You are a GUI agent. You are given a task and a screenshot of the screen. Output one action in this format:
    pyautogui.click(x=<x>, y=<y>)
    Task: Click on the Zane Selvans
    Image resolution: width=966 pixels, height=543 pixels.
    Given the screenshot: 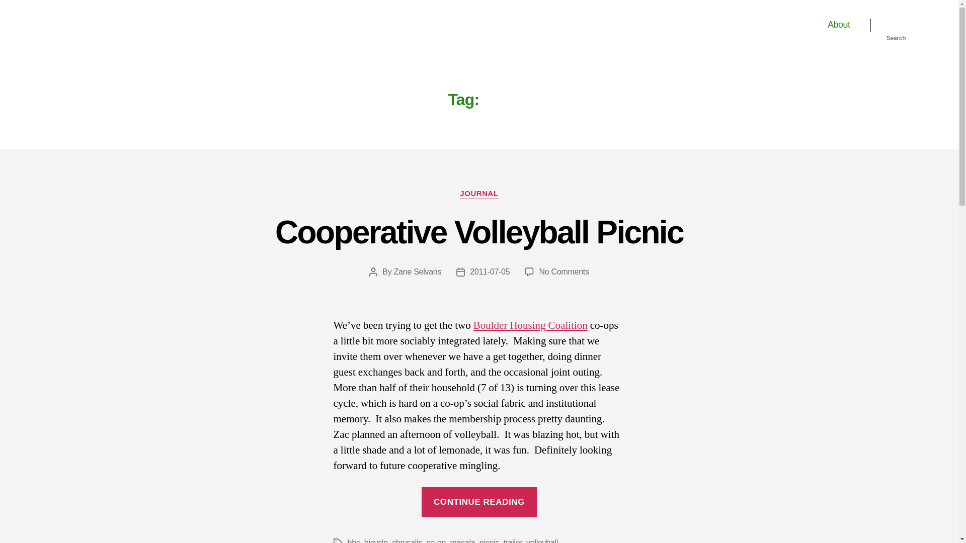 What is the action you would take?
    pyautogui.click(x=530, y=325)
    